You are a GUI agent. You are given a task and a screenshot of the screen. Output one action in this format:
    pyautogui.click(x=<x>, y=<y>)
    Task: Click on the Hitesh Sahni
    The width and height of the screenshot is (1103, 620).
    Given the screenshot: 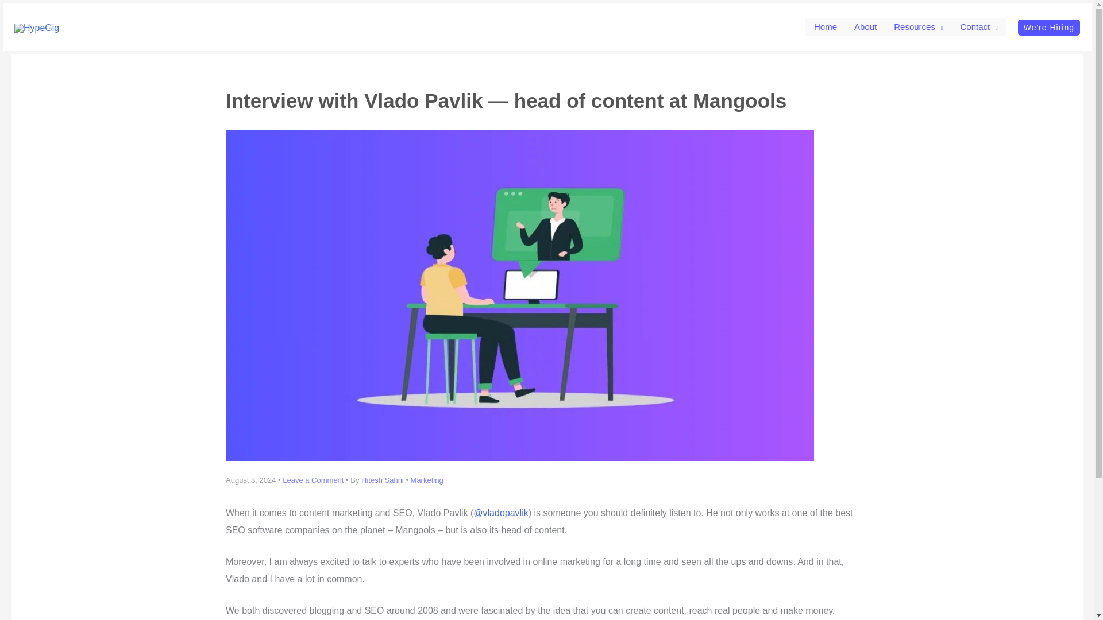 What is the action you would take?
    pyautogui.click(x=384, y=480)
    